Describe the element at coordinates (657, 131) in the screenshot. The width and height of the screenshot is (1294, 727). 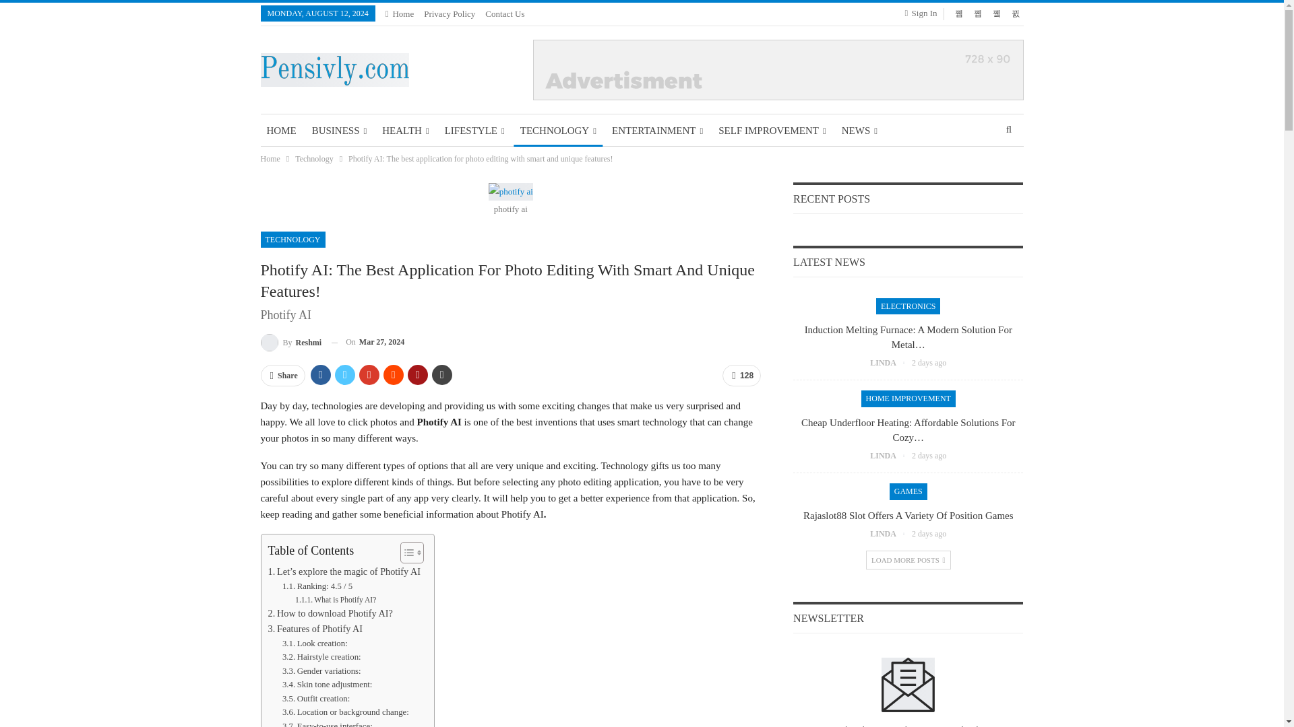
I see `ENTERTAINMENT` at that location.